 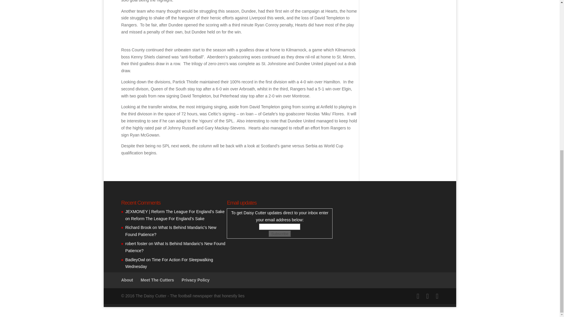 I want to click on Subscribe, so click(x=280, y=234).